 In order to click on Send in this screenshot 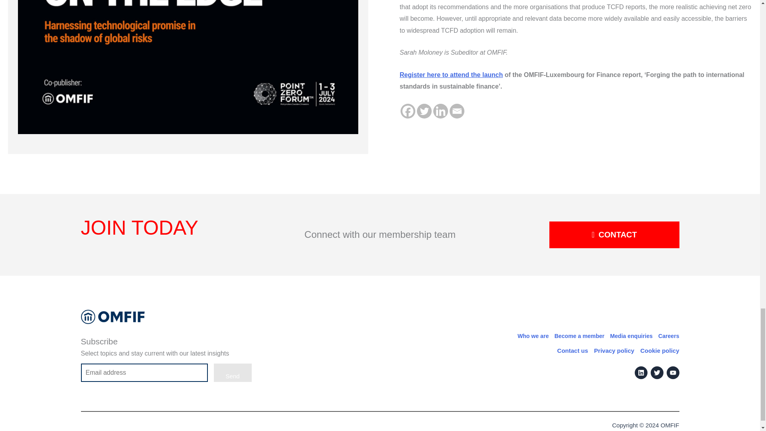, I will do `click(233, 373)`.